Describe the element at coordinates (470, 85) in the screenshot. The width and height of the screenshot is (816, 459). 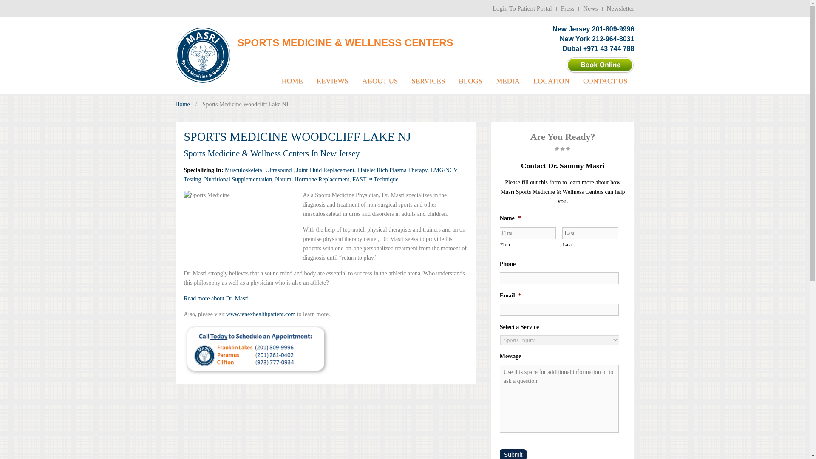
I see `BLOGS` at that location.